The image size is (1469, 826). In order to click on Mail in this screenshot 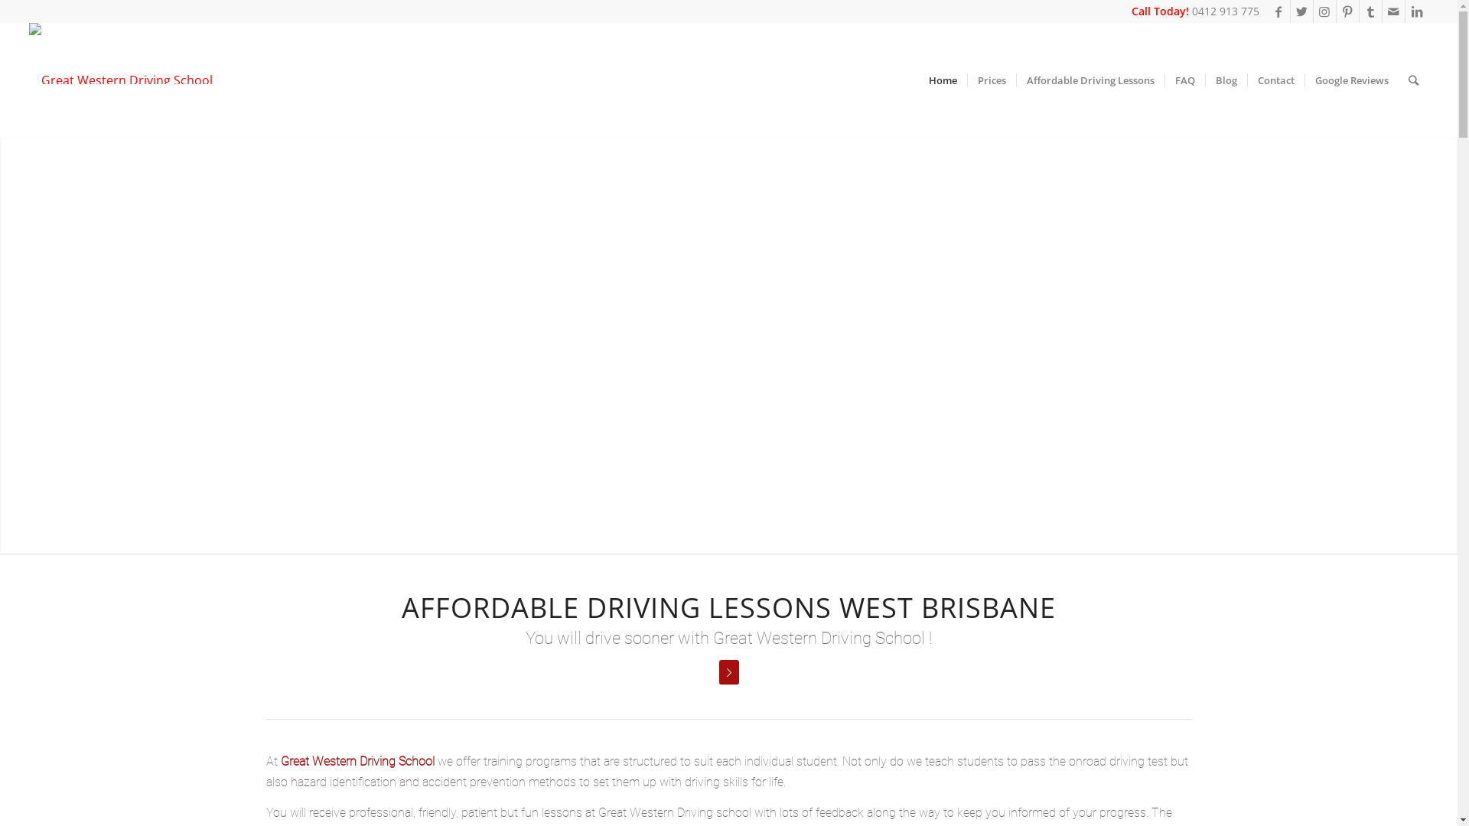, I will do `click(1394, 11)`.